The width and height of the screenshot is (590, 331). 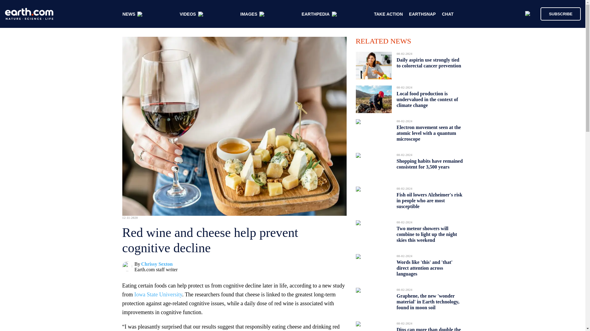 I want to click on Chrissy Sexton, so click(x=157, y=264).